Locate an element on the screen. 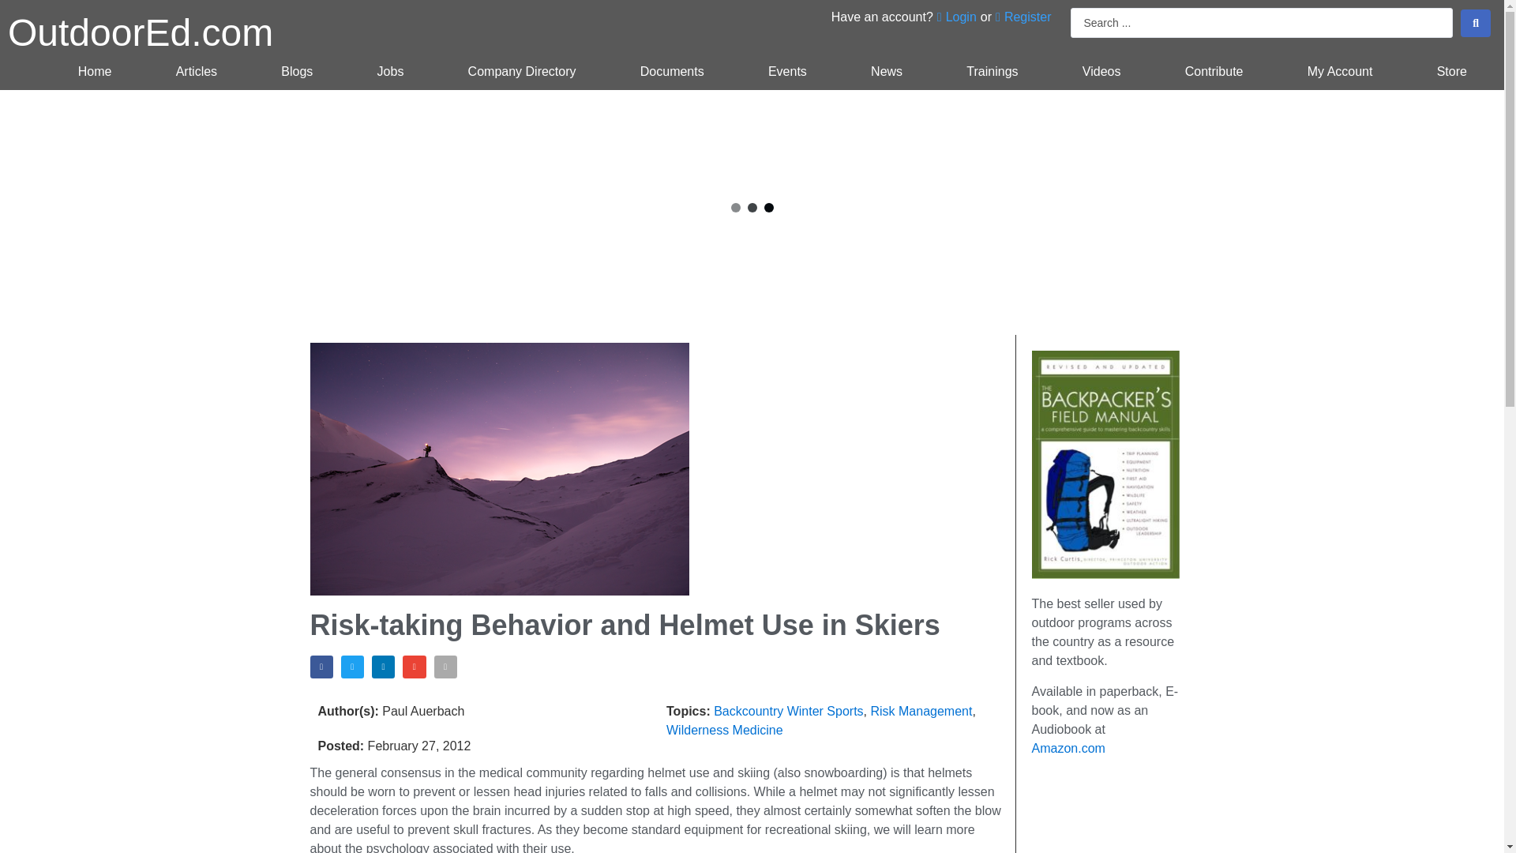 The height and width of the screenshot is (853, 1516). Videos is located at coordinates (1101, 72).